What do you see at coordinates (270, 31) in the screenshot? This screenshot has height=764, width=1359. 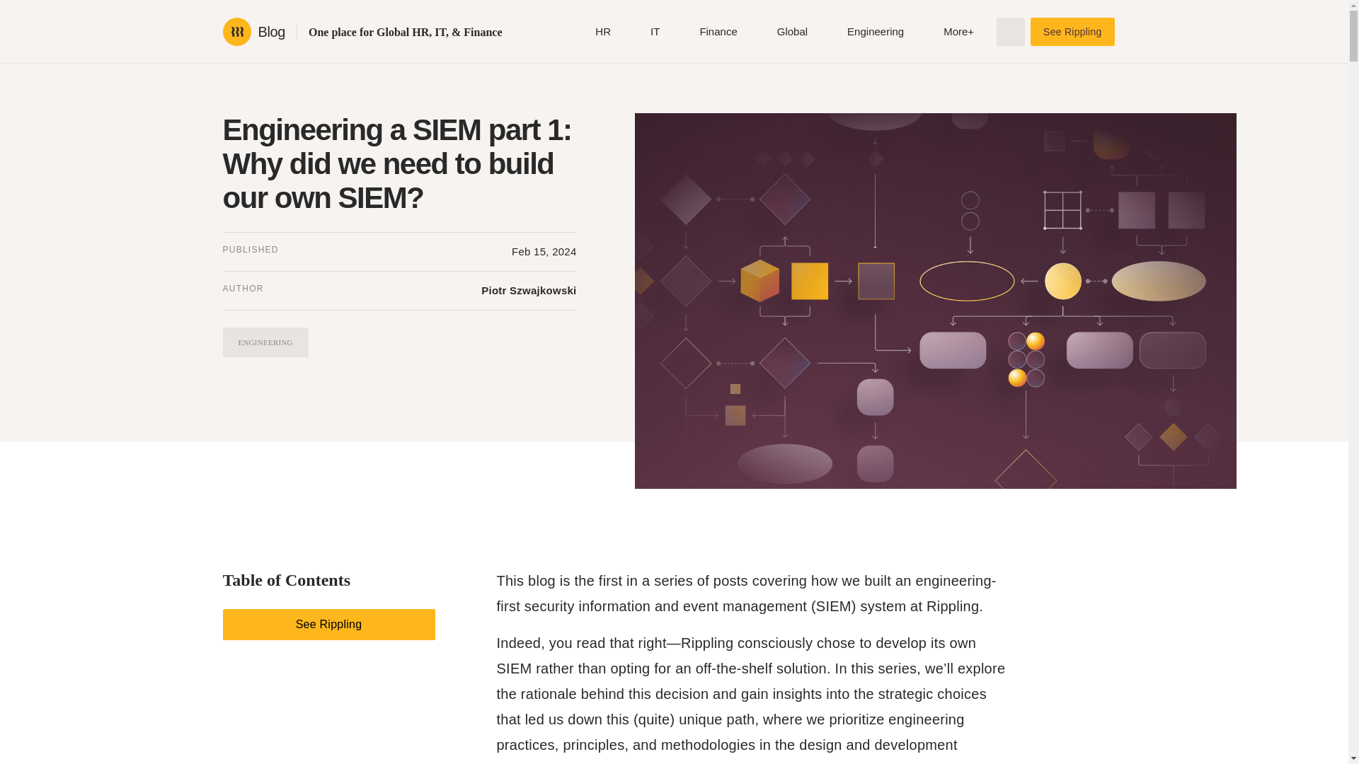 I see `Blog` at bounding box center [270, 31].